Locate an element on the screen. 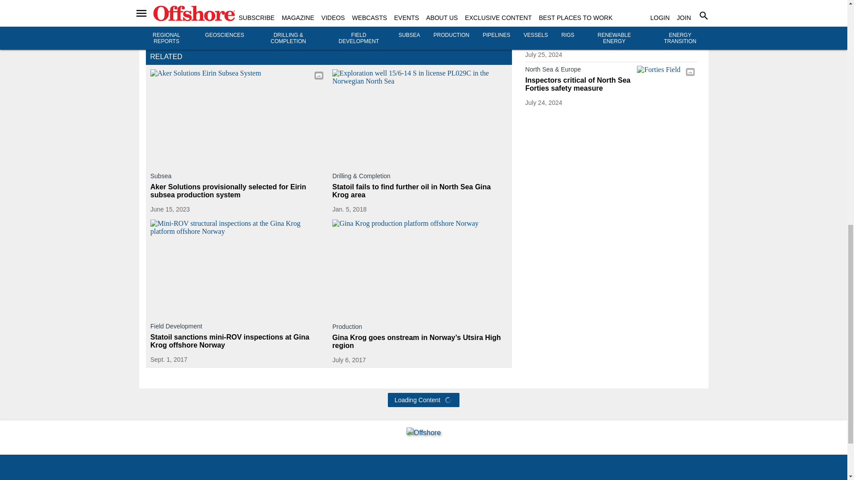 The width and height of the screenshot is (854, 480). Aker Solutions Eirin Subsea System is located at coordinates (238, 117).